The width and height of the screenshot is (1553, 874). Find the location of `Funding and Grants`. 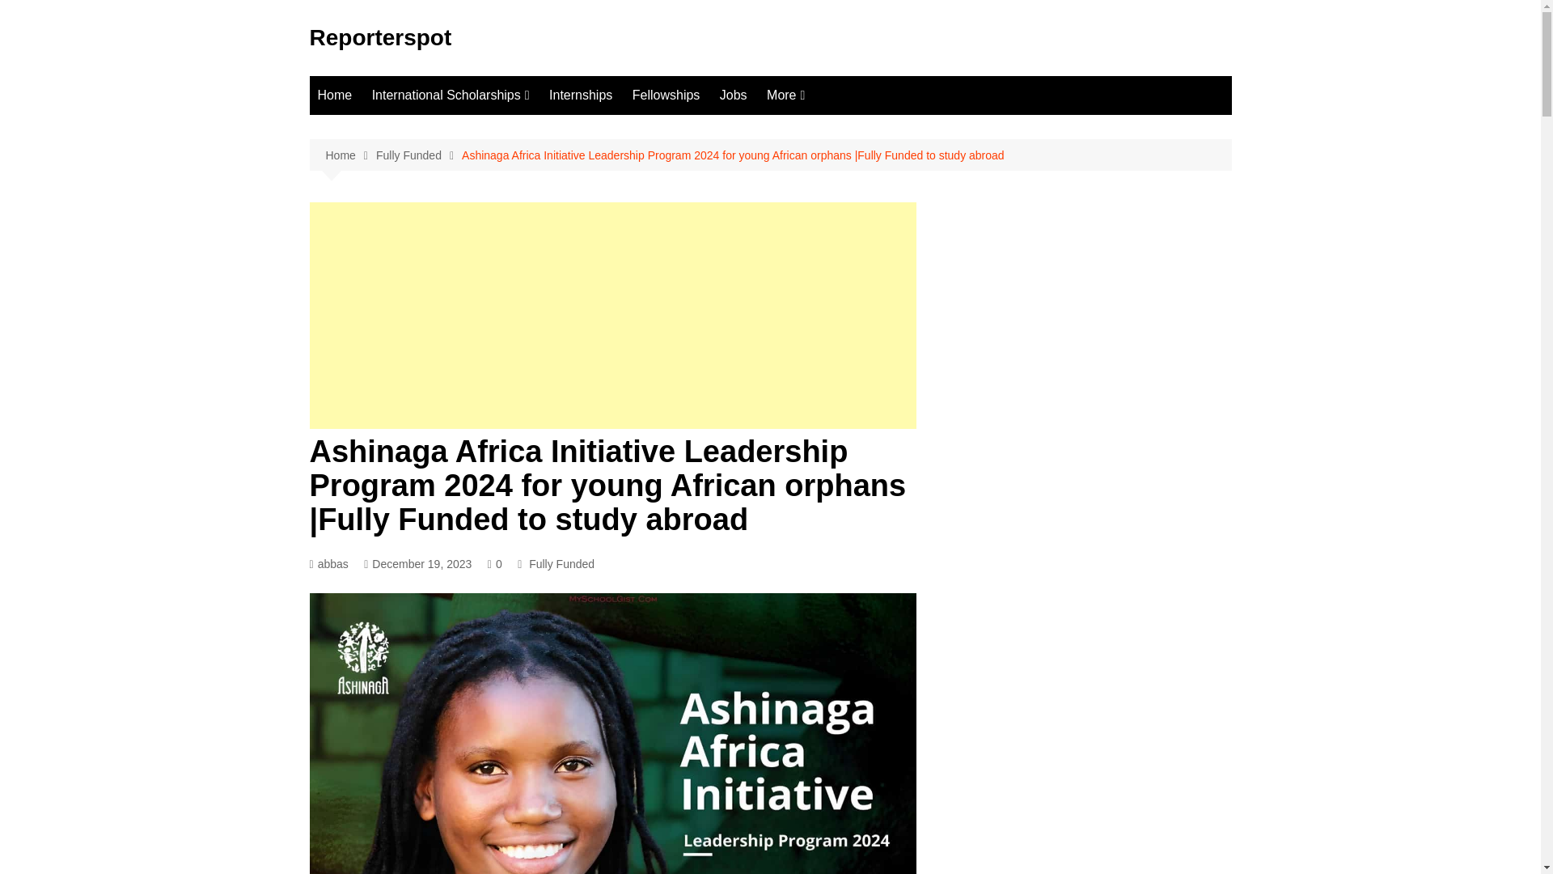

Funding and Grants is located at coordinates (848, 128).